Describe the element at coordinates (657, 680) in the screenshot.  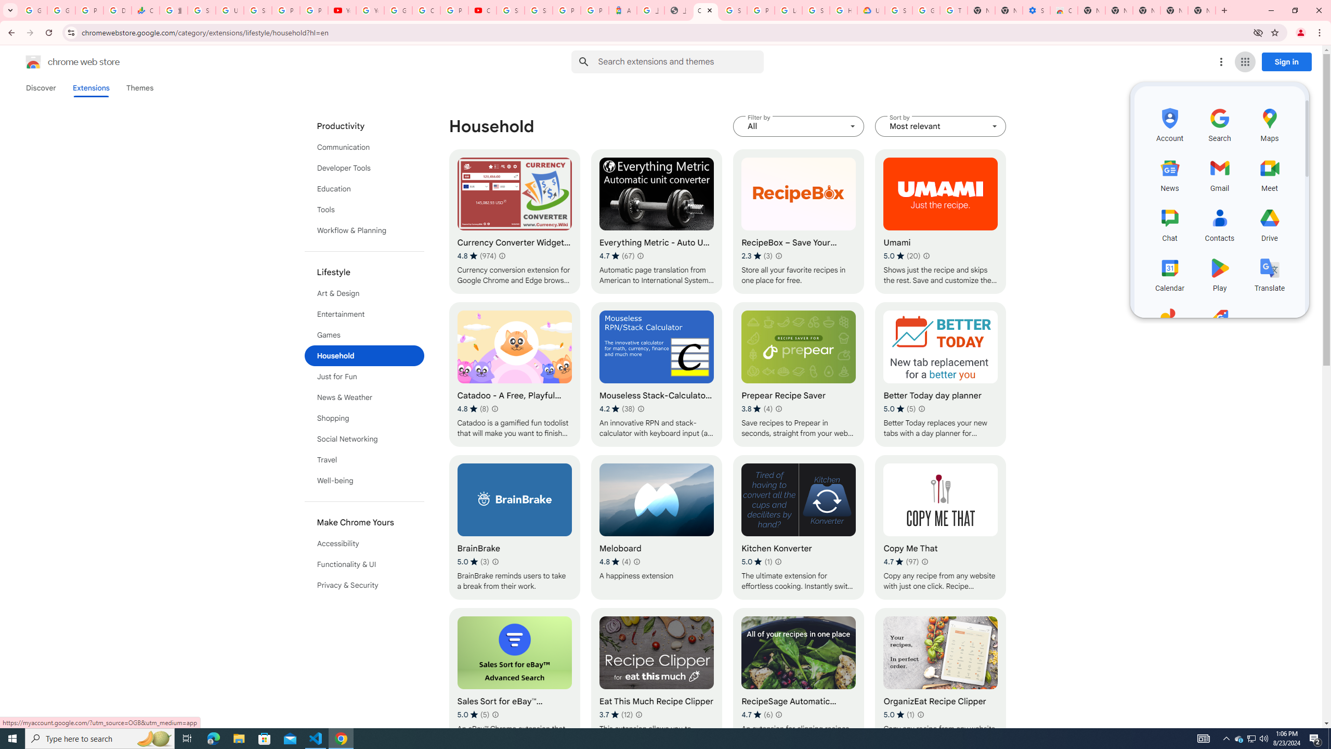
I see `Eat This Much Recipe Clipper` at that location.